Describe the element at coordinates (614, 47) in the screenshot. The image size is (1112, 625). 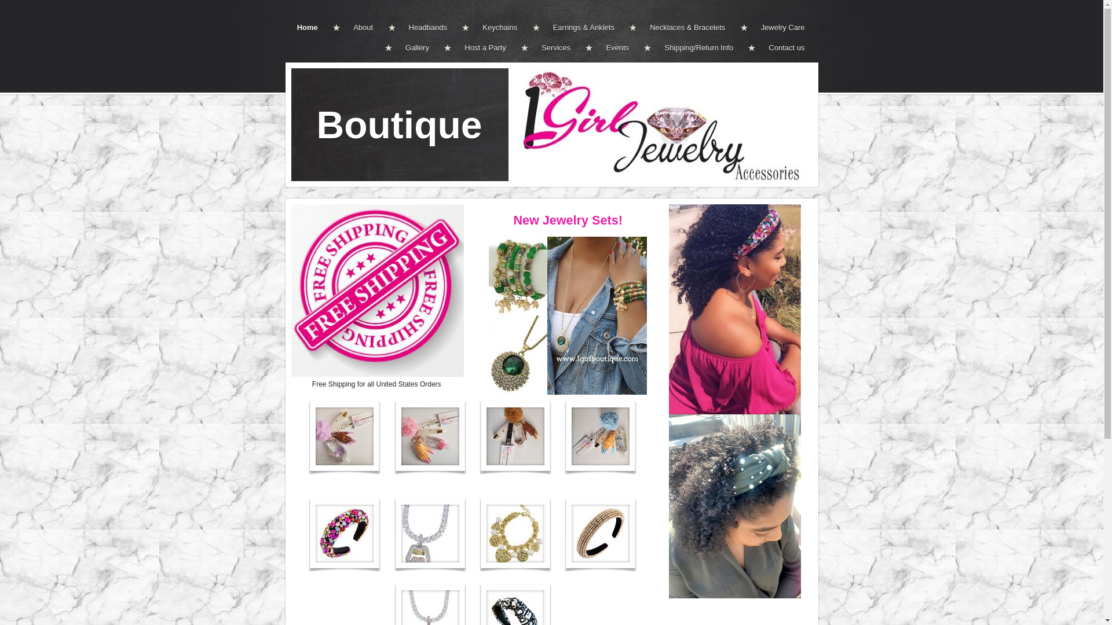
I see `Events` at that location.